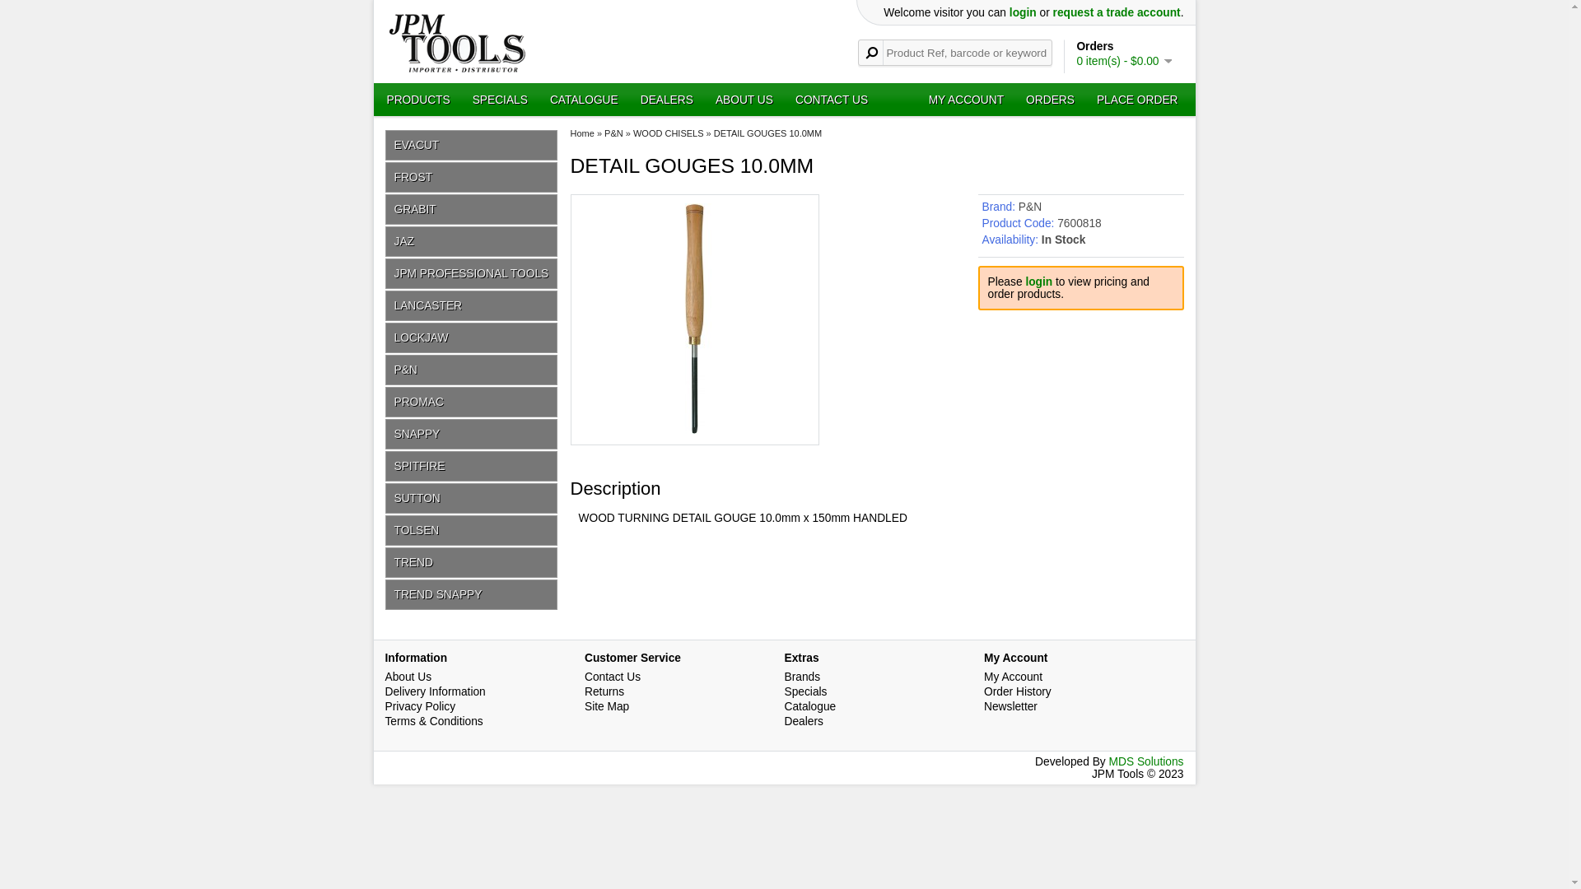 The height and width of the screenshot is (889, 1581). Describe the element at coordinates (472, 273) in the screenshot. I see `JPM PROFESSIONAL TOOLS` at that location.